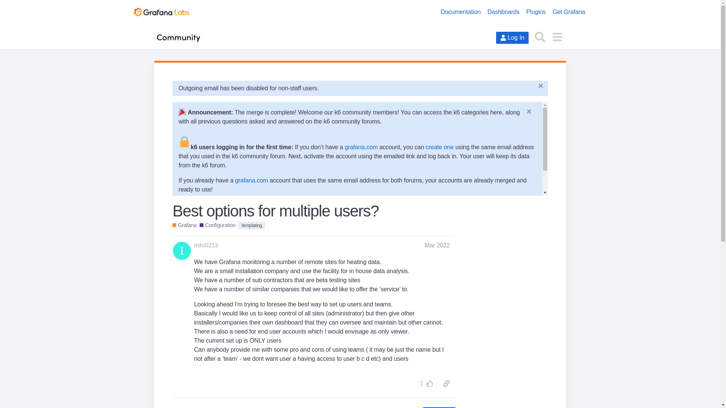  What do you see at coordinates (182, 112) in the screenshot?
I see `:tada:` at bounding box center [182, 112].